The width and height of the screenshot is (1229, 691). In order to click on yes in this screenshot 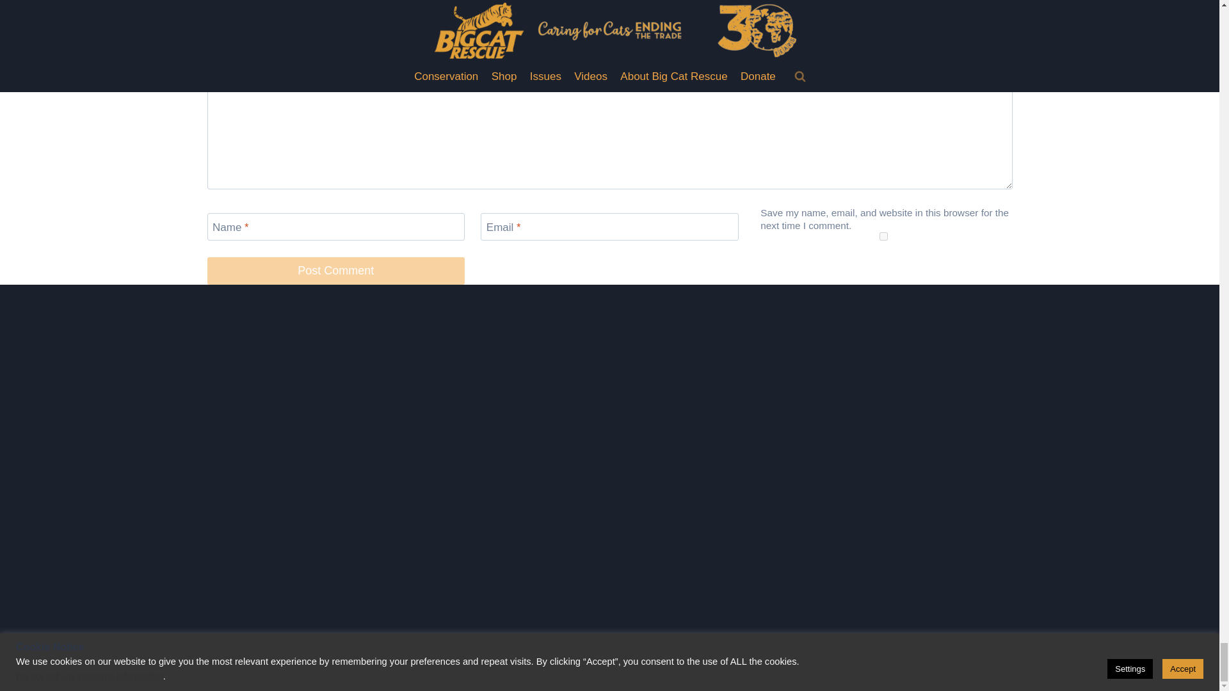, I will do `click(883, 235)`.